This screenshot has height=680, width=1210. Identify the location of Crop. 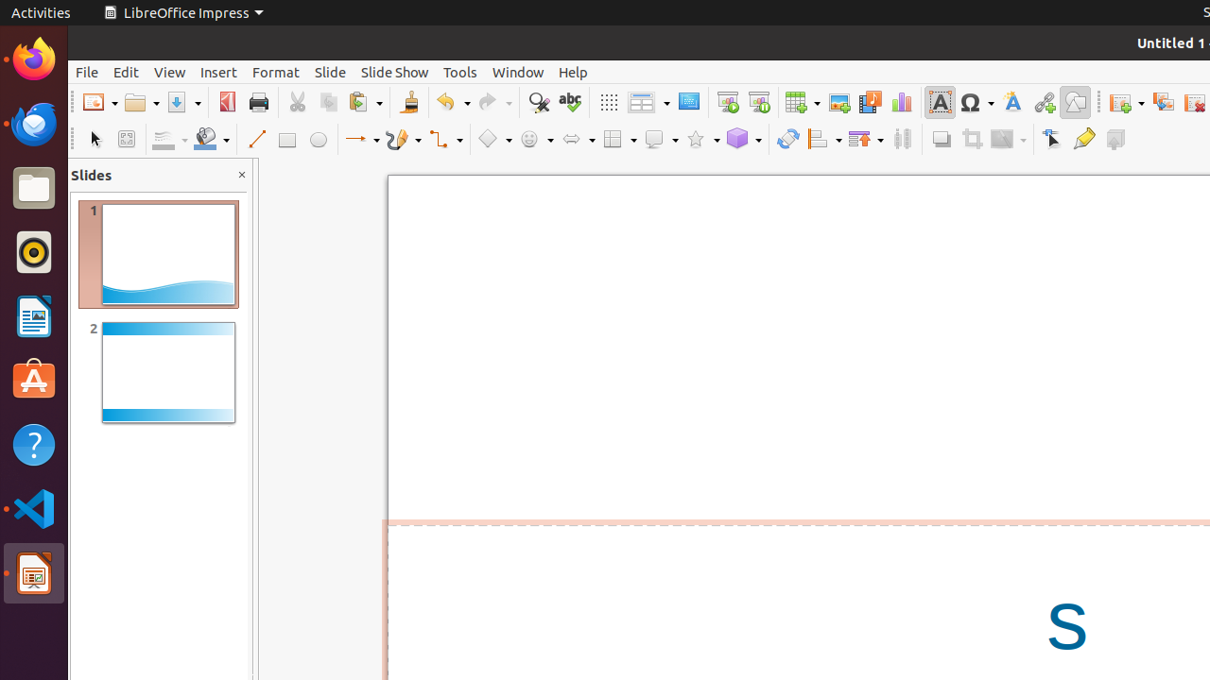
(972, 140).